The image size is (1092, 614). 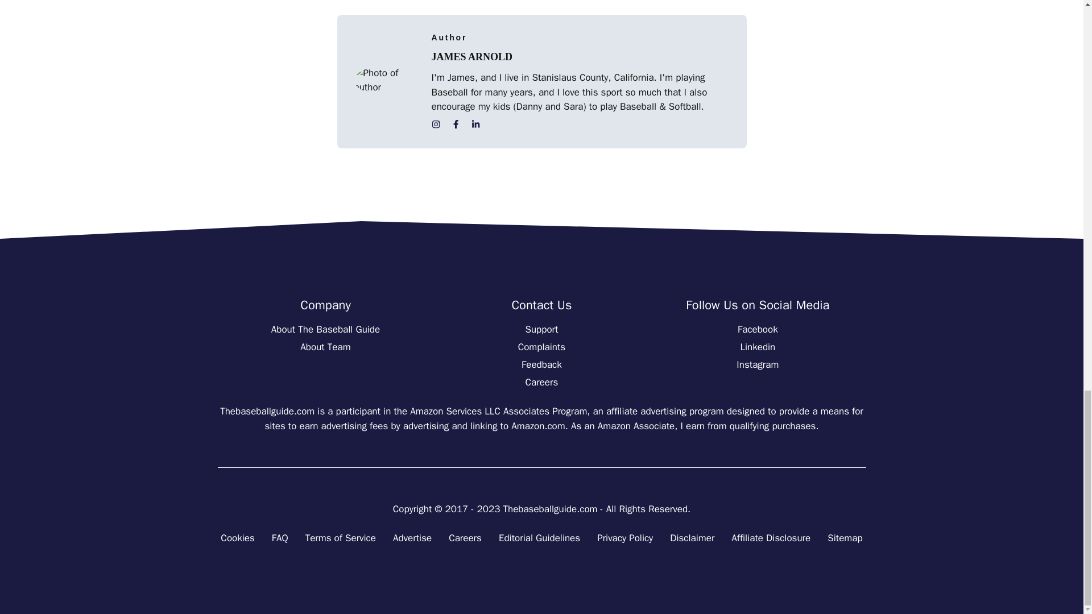 I want to click on Careers, so click(x=465, y=538).